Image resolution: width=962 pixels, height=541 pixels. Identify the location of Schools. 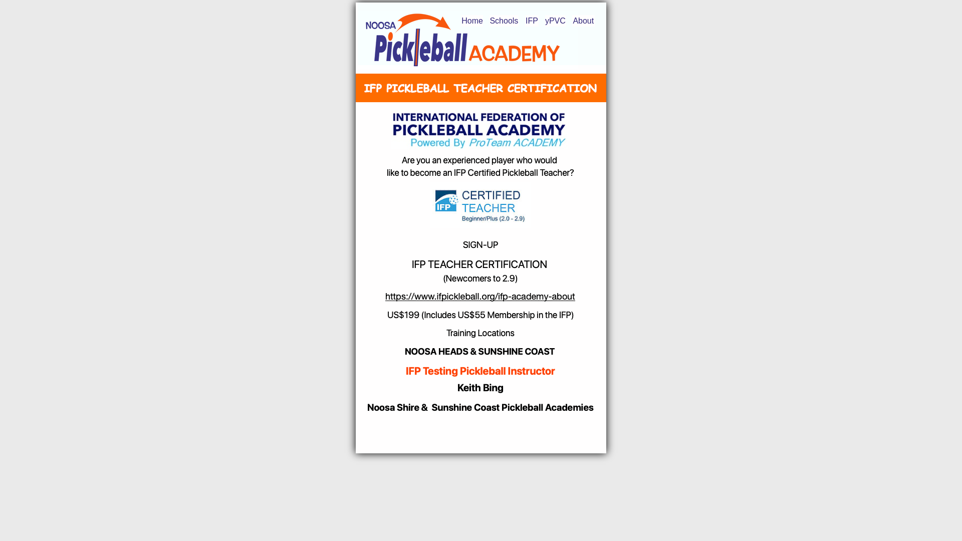
(504, 21).